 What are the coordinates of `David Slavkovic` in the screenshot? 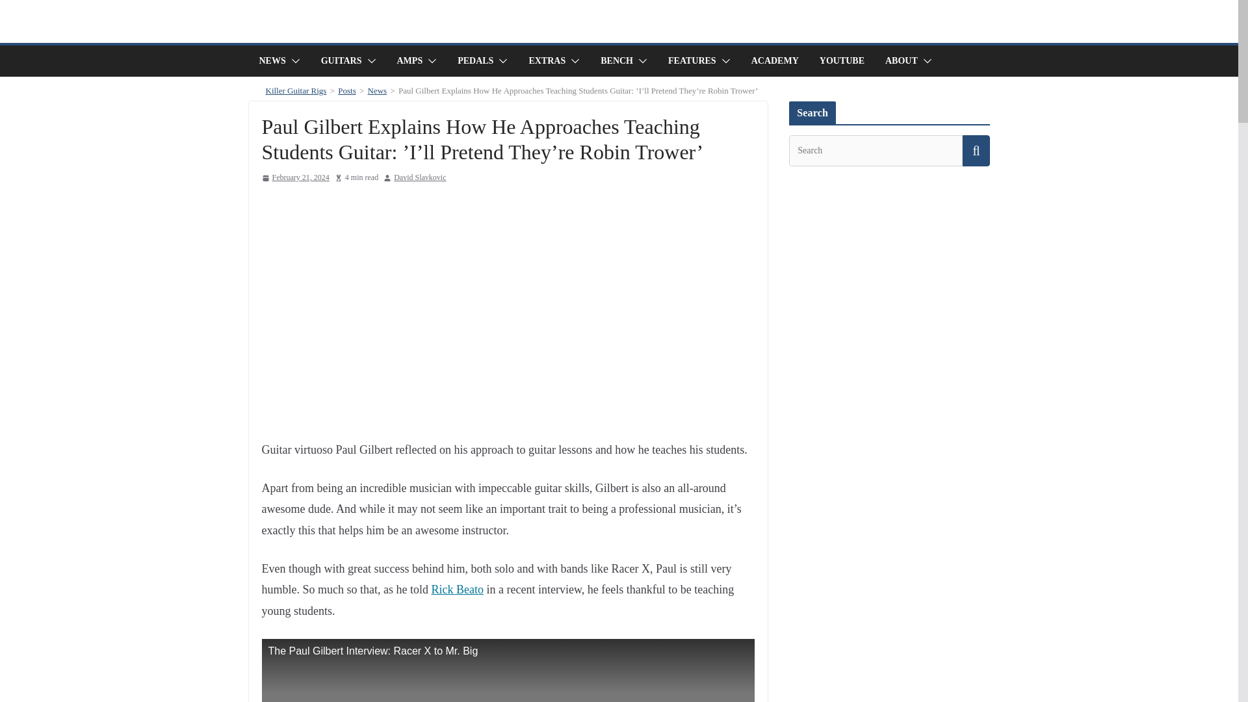 It's located at (420, 178).